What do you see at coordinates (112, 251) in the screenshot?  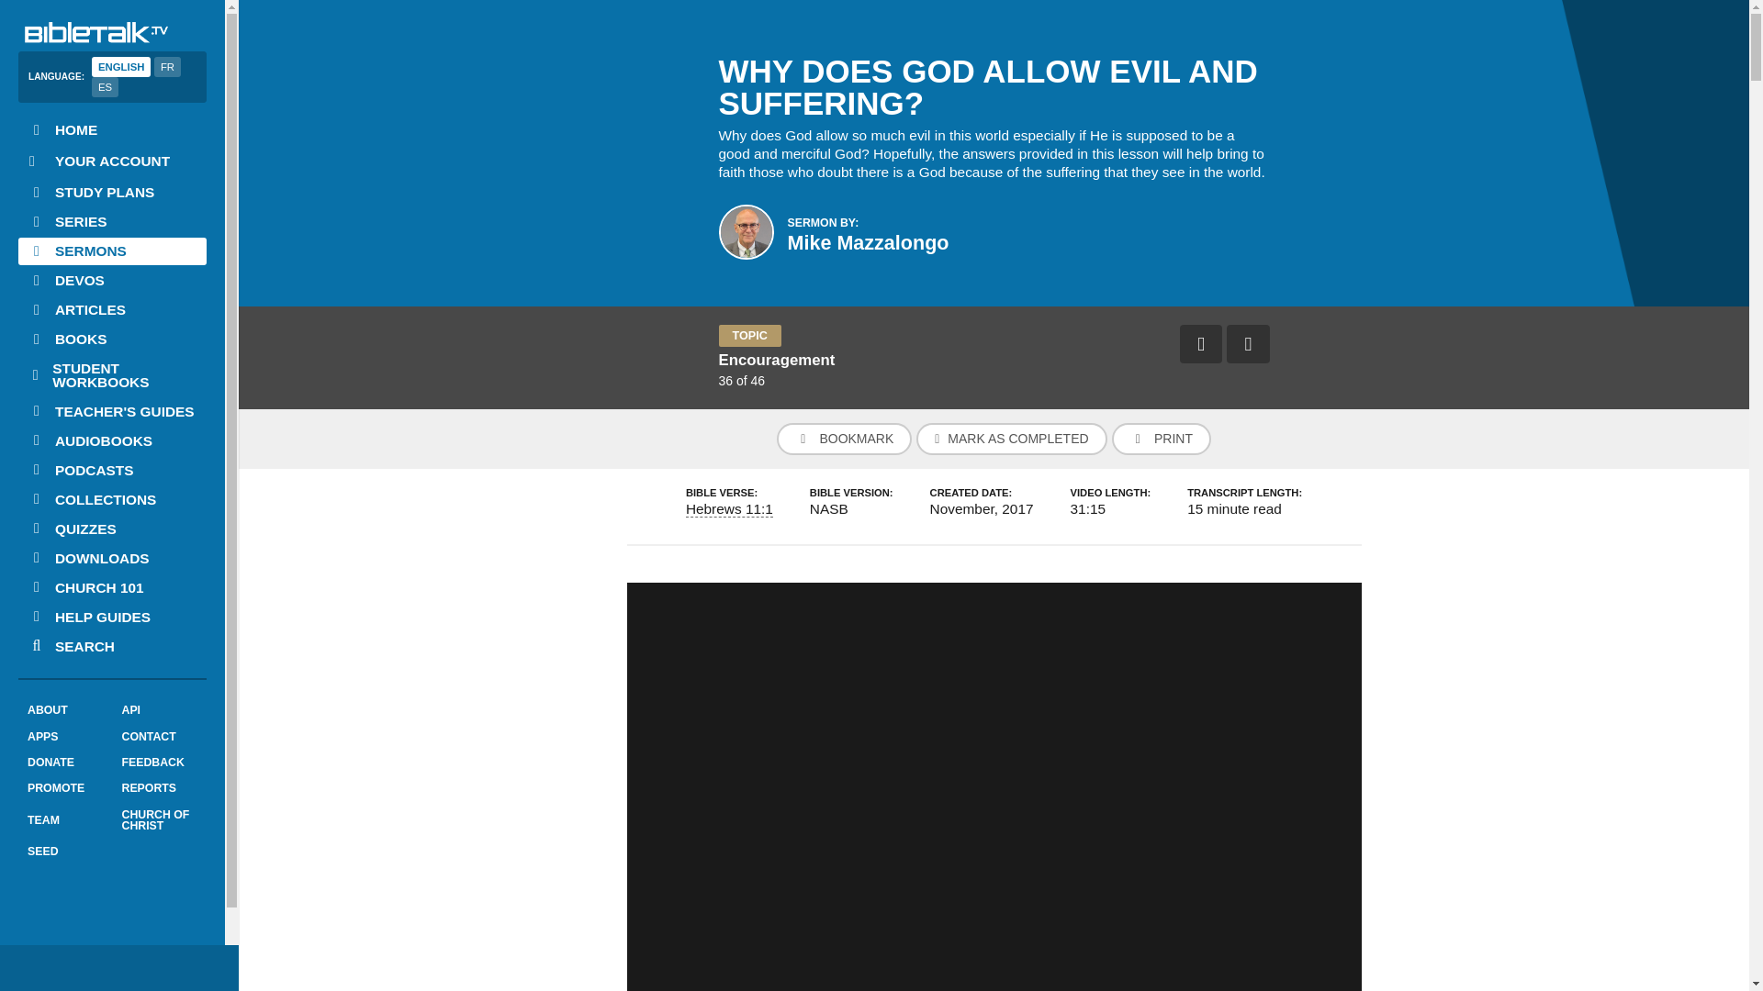 I see `SERMONS` at bounding box center [112, 251].